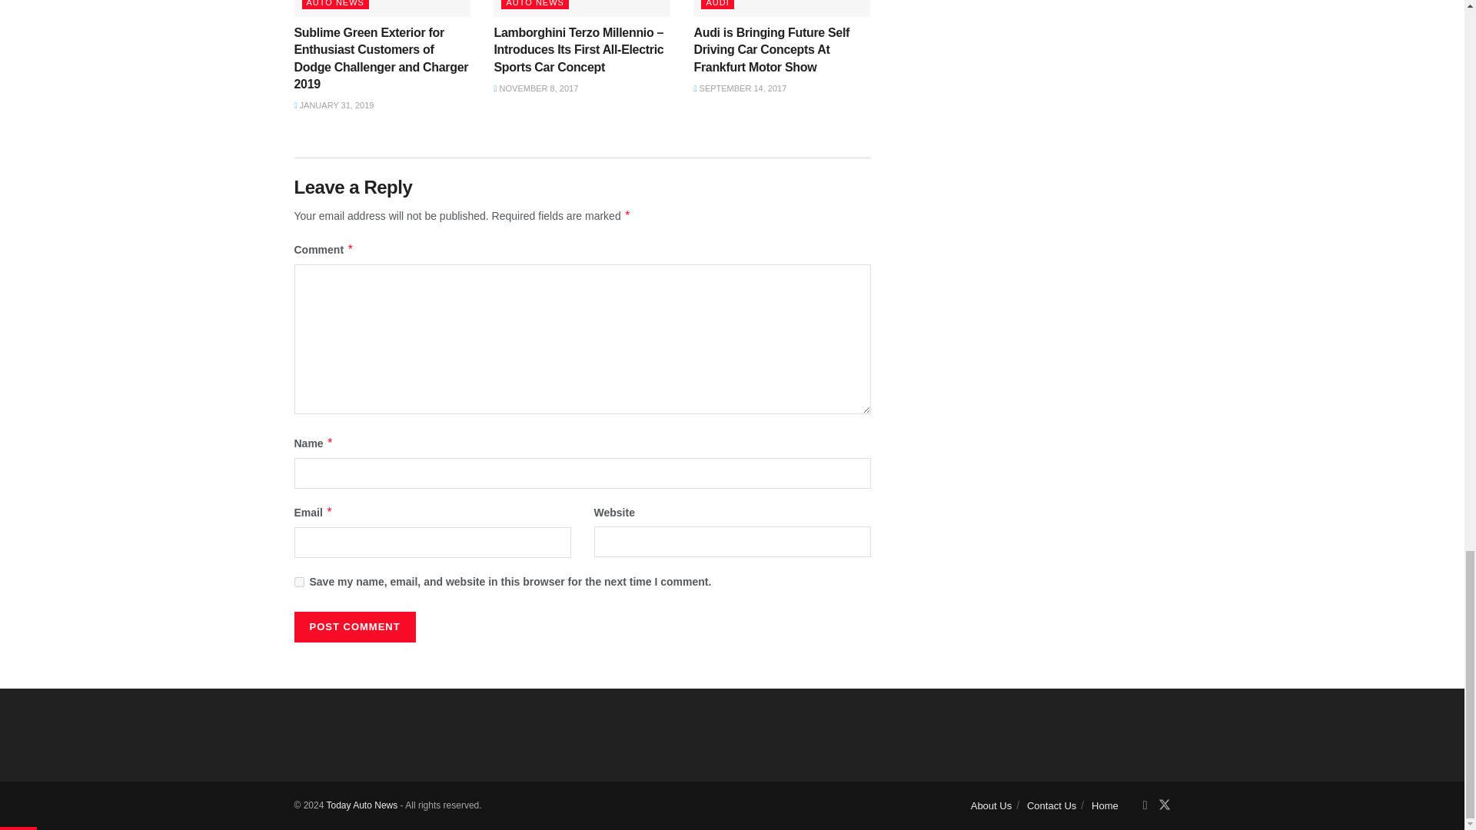  Describe the element at coordinates (361, 805) in the screenshot. I see `Today Auto News` at that location.